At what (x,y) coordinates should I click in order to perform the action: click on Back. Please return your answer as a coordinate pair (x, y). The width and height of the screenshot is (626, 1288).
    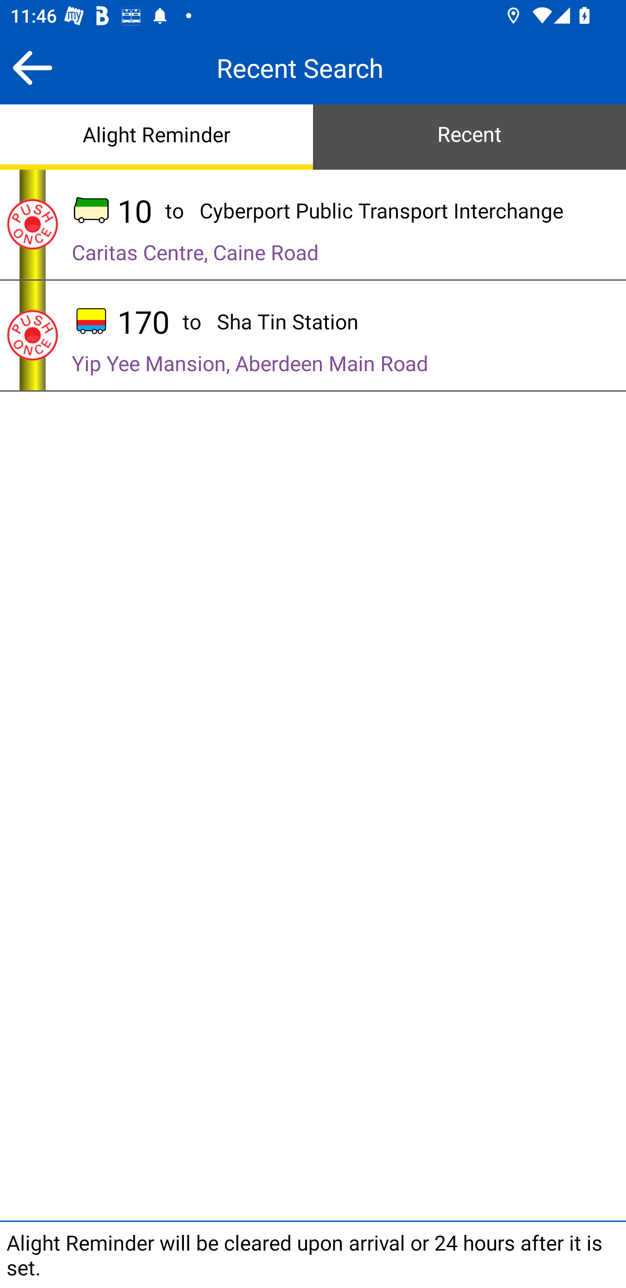
    Looking at the image, I should click on (32, 67).